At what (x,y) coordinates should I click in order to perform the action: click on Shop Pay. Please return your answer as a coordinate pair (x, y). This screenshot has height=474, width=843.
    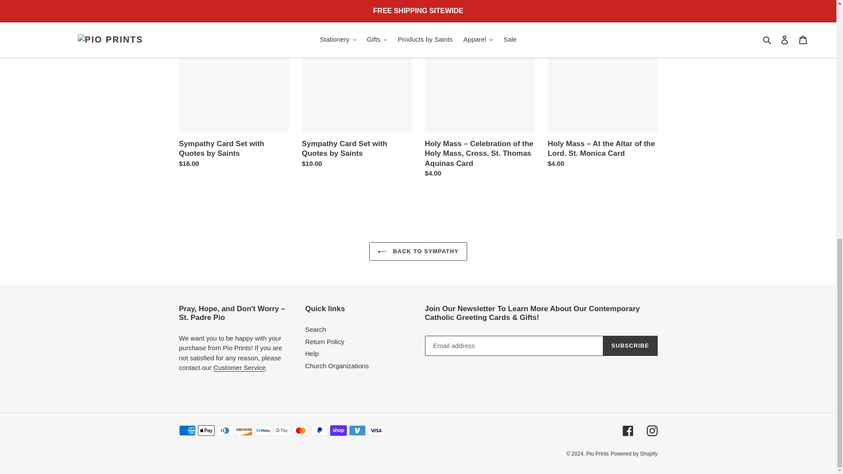
    Looking at the image, I should click on (338, 430).